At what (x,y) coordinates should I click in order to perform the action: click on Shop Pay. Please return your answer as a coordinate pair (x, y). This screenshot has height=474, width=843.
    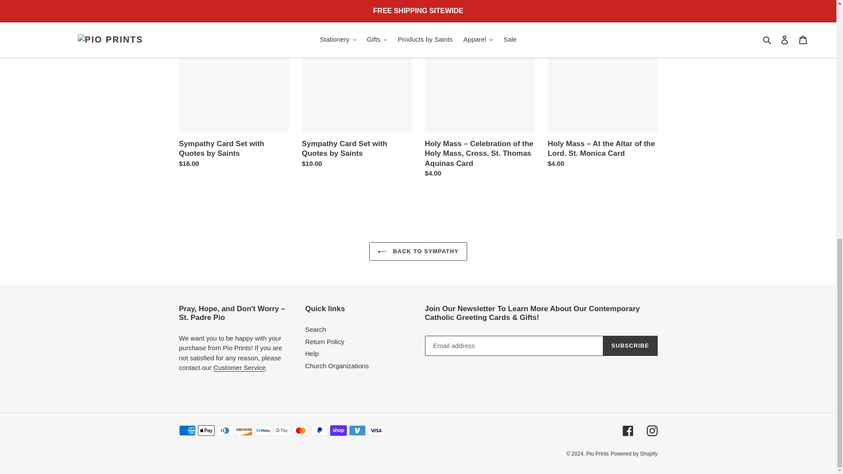
    Looking at the image, I should click on (338, 430).